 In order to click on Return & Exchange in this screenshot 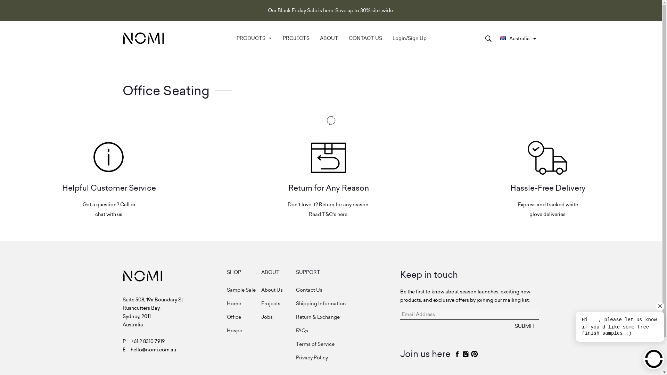, I will do `click(348, 317)`.